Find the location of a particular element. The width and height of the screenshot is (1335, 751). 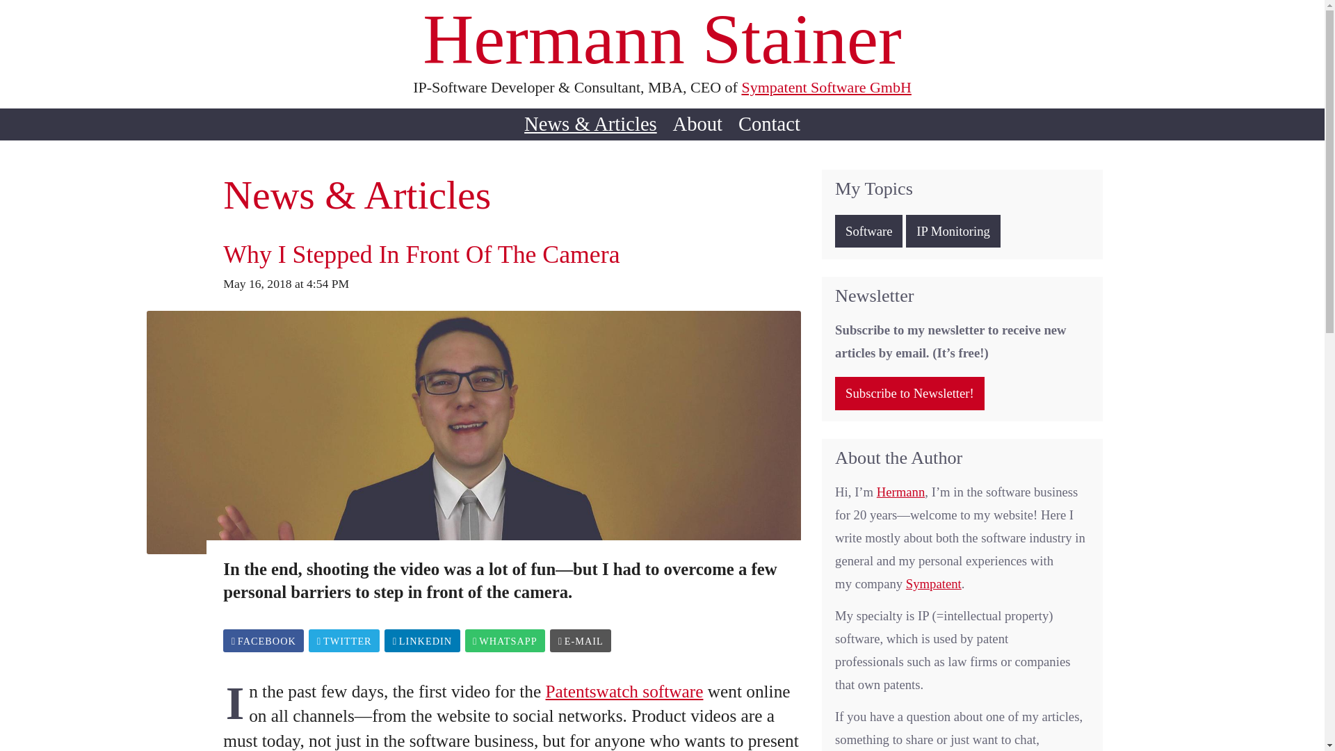

About is located at coordinates (697, 123).